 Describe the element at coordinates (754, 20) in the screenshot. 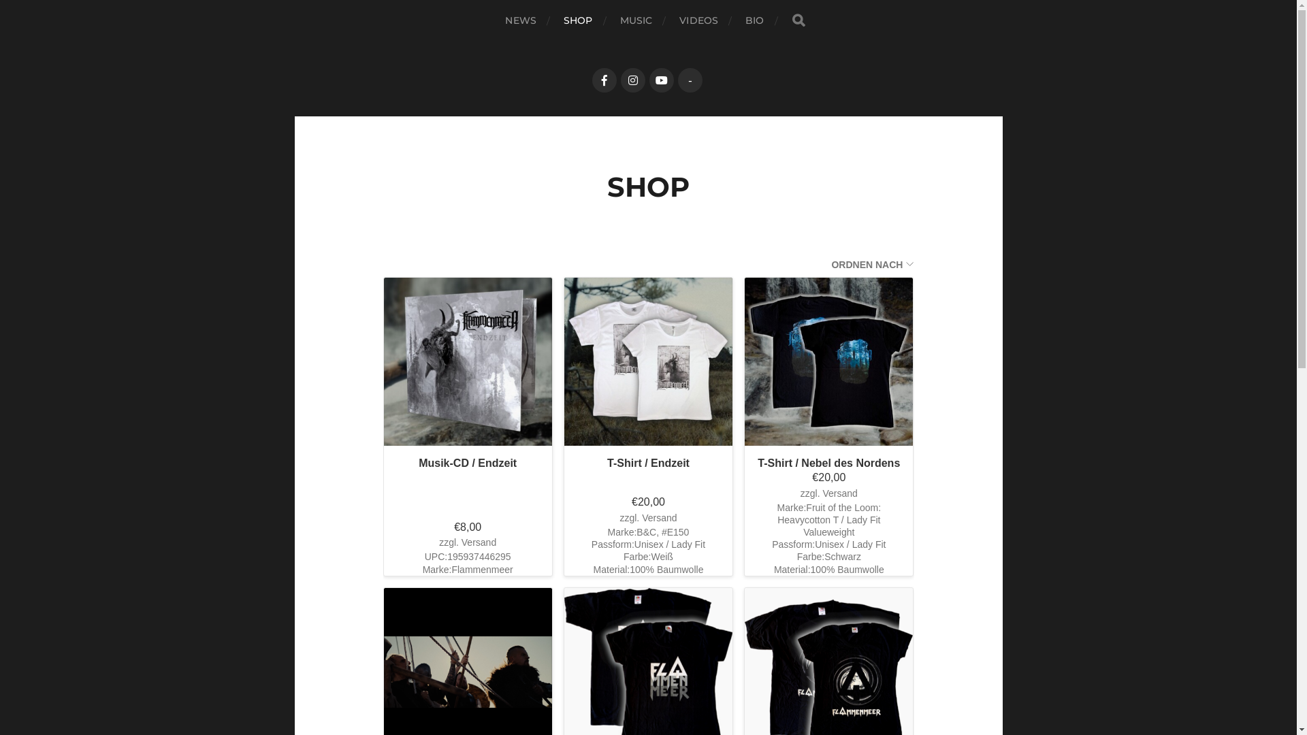

I see `BIO` at that location.